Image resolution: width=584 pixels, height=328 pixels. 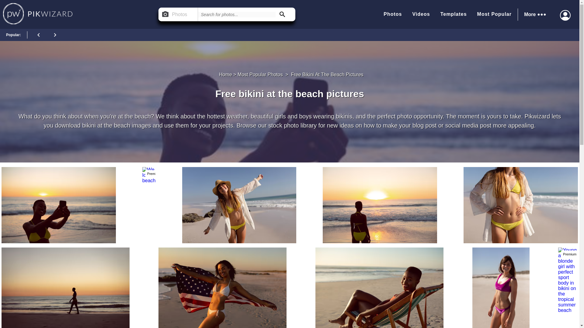 What do you see at coordinates (260, 74) in the screenshot?
I see `Most Popular Photos` at bounding box center [260, 74].